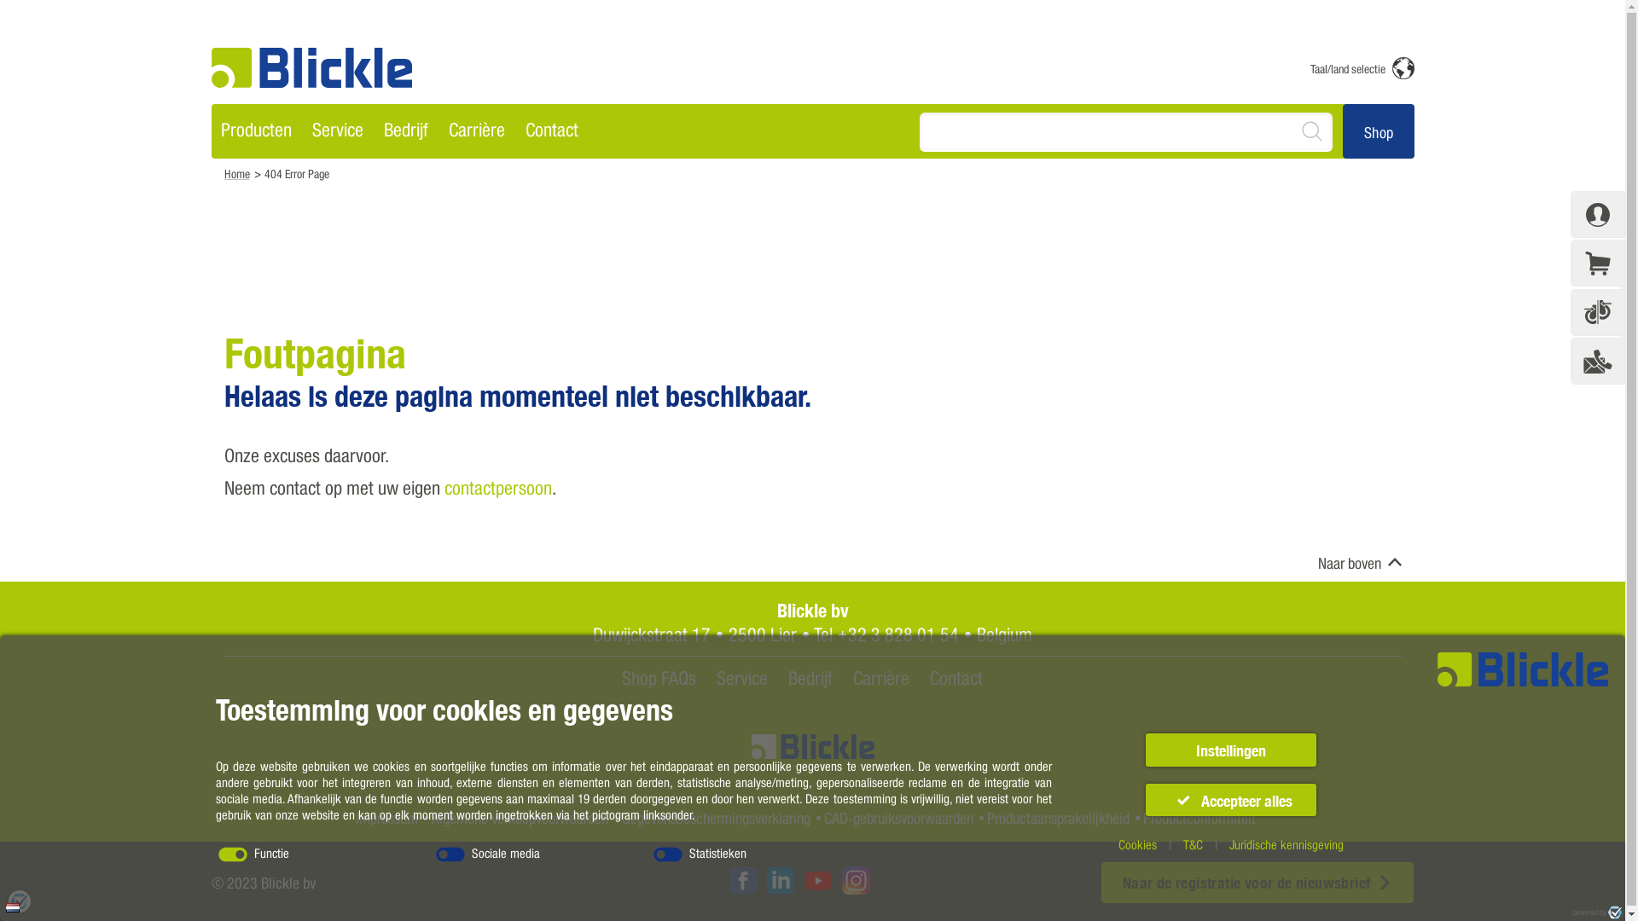  Describe the element at coordinates (552, 131) in the screenshot. I see `Contact` at that location.